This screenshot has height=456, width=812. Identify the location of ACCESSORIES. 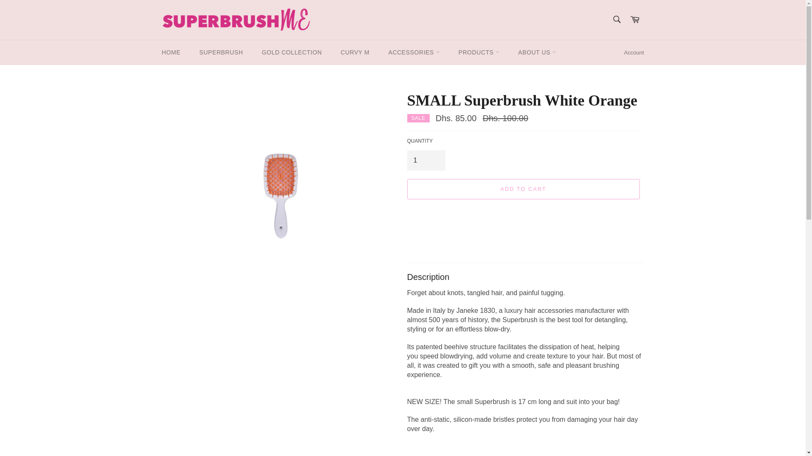
(414, 52).